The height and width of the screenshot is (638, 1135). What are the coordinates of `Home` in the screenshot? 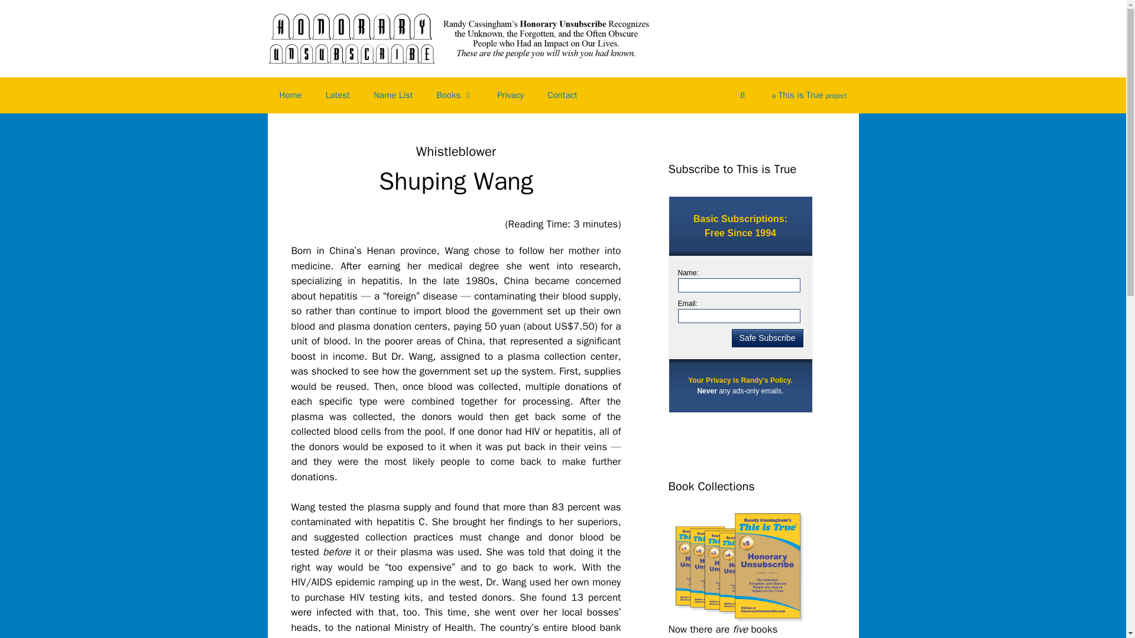 It's located at (290, 95).